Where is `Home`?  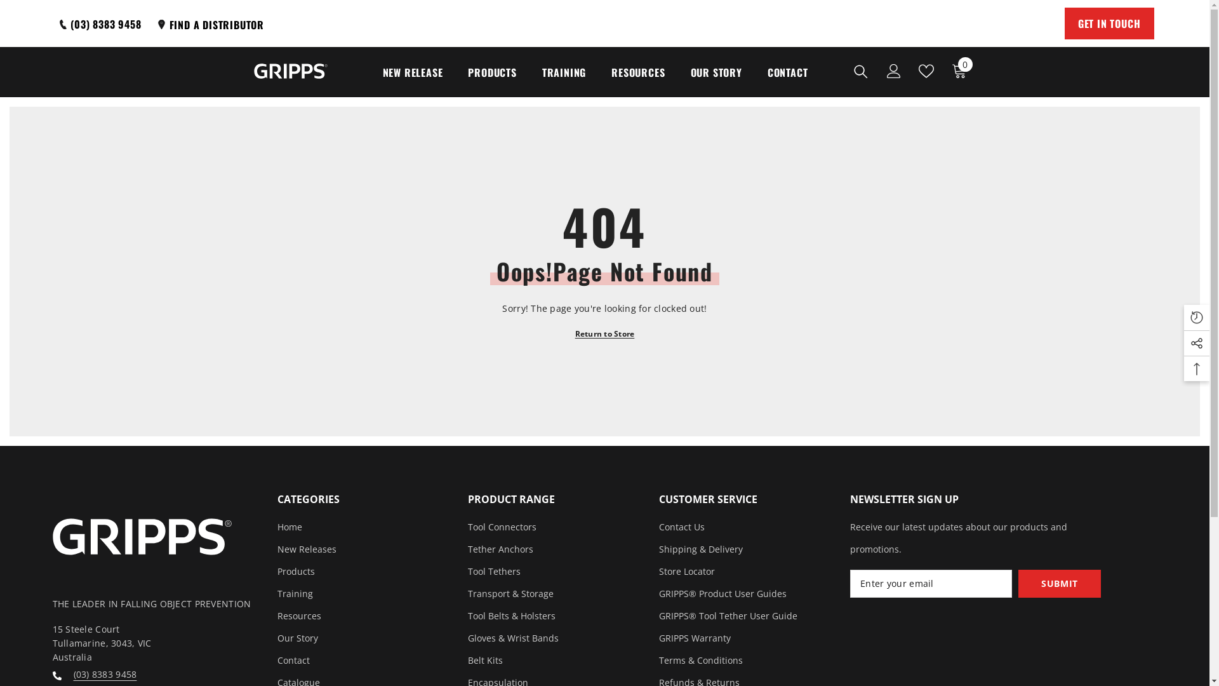
Home is located at coordinates (290, 527).